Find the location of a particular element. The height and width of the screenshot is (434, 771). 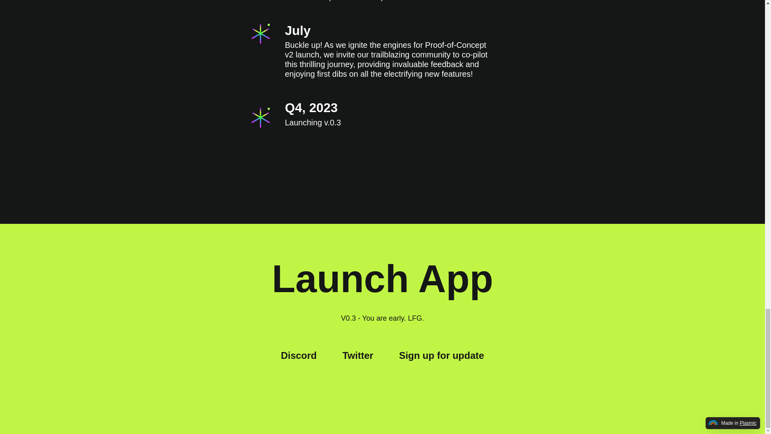

Launch App is located at coordinates (382, 279).